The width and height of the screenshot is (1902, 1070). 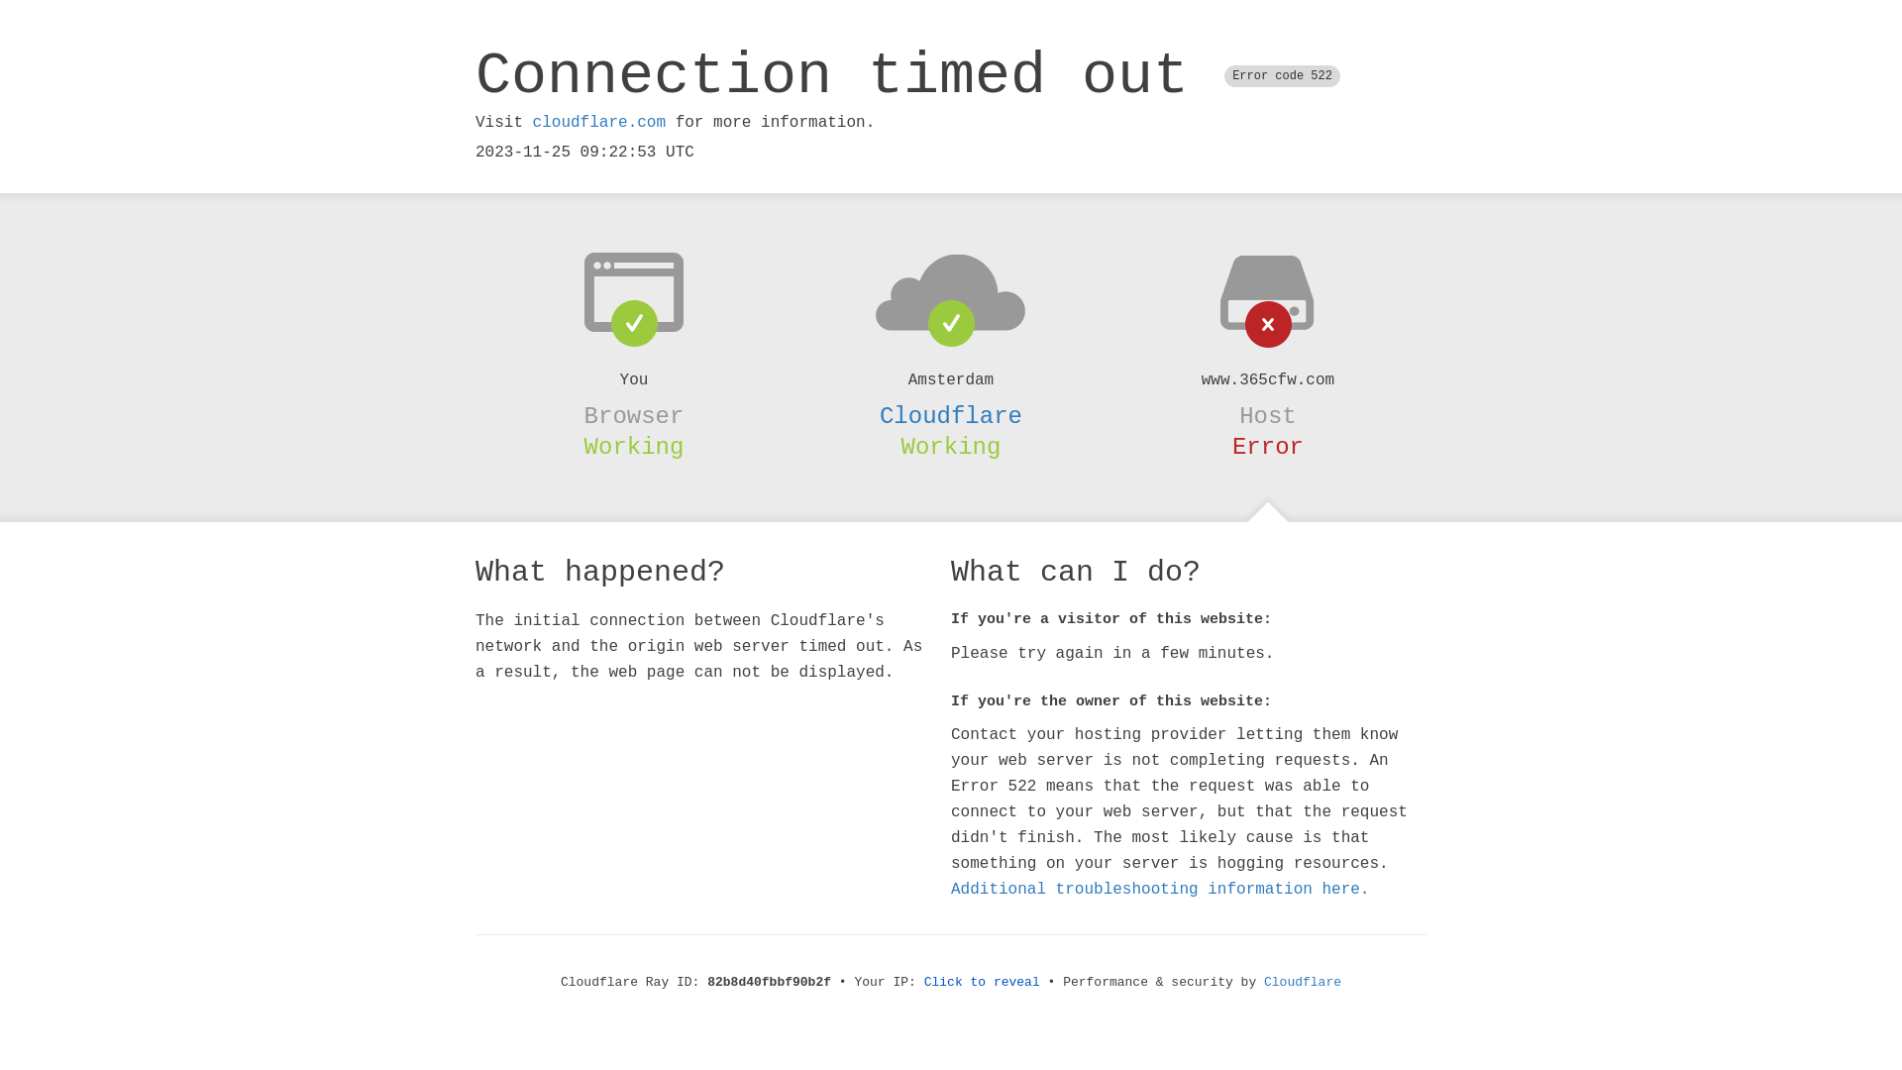 I want to click on Cloudflare, so click(x=951, y=416).